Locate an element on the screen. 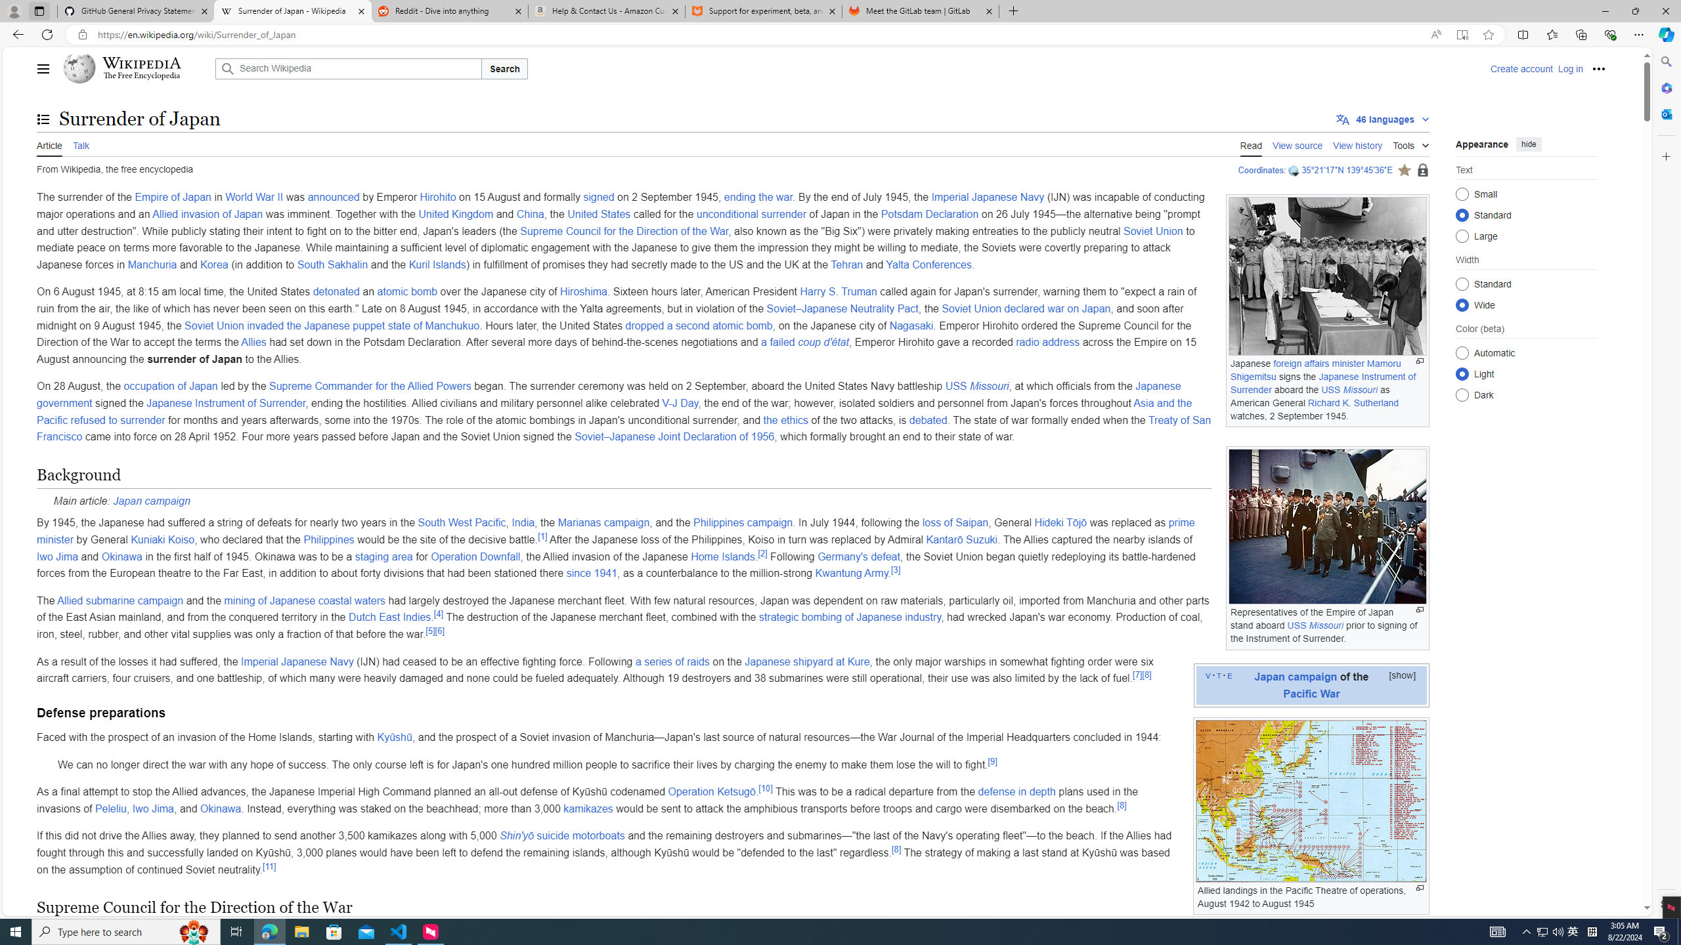 This screenshot has height=945, width=1681. Harry S. Truman is located at coordinates (839, 291).